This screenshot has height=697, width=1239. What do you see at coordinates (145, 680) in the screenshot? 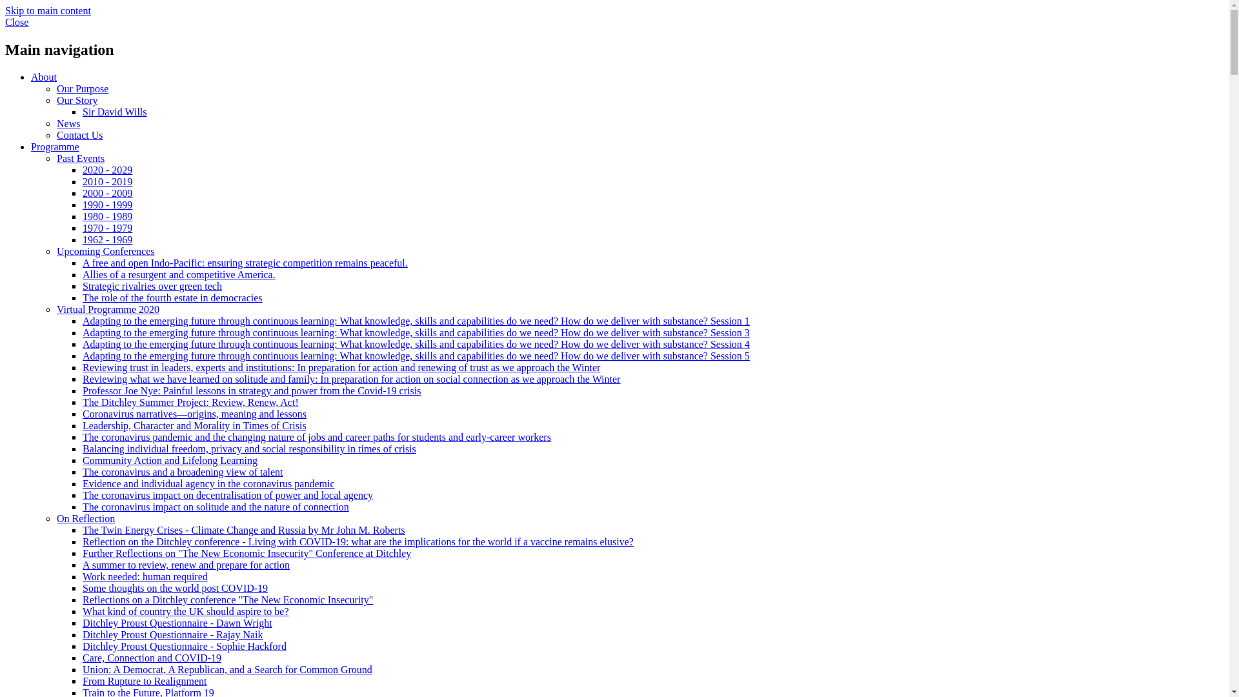
I see `From Rupture to Realigment` at bounding box center [145, 680].